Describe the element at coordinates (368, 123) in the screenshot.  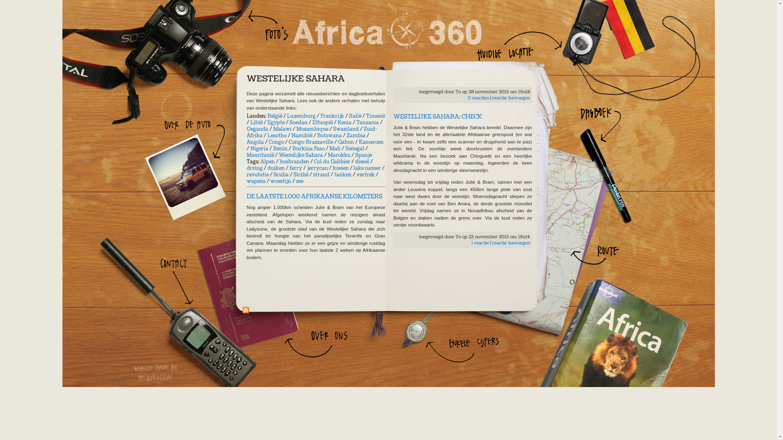
I see `Tanzania` at that location.